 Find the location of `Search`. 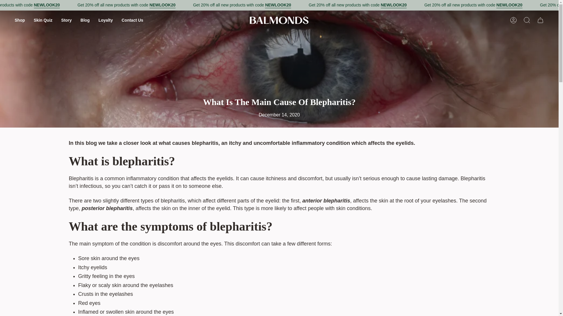

Search is located at coordinates (527, 20).